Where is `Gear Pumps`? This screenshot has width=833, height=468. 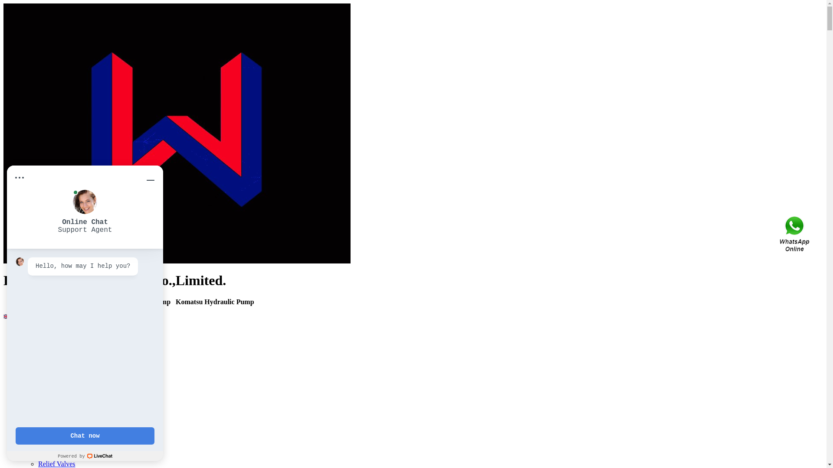 Gear Pumps is located at coordinates (56, 409).